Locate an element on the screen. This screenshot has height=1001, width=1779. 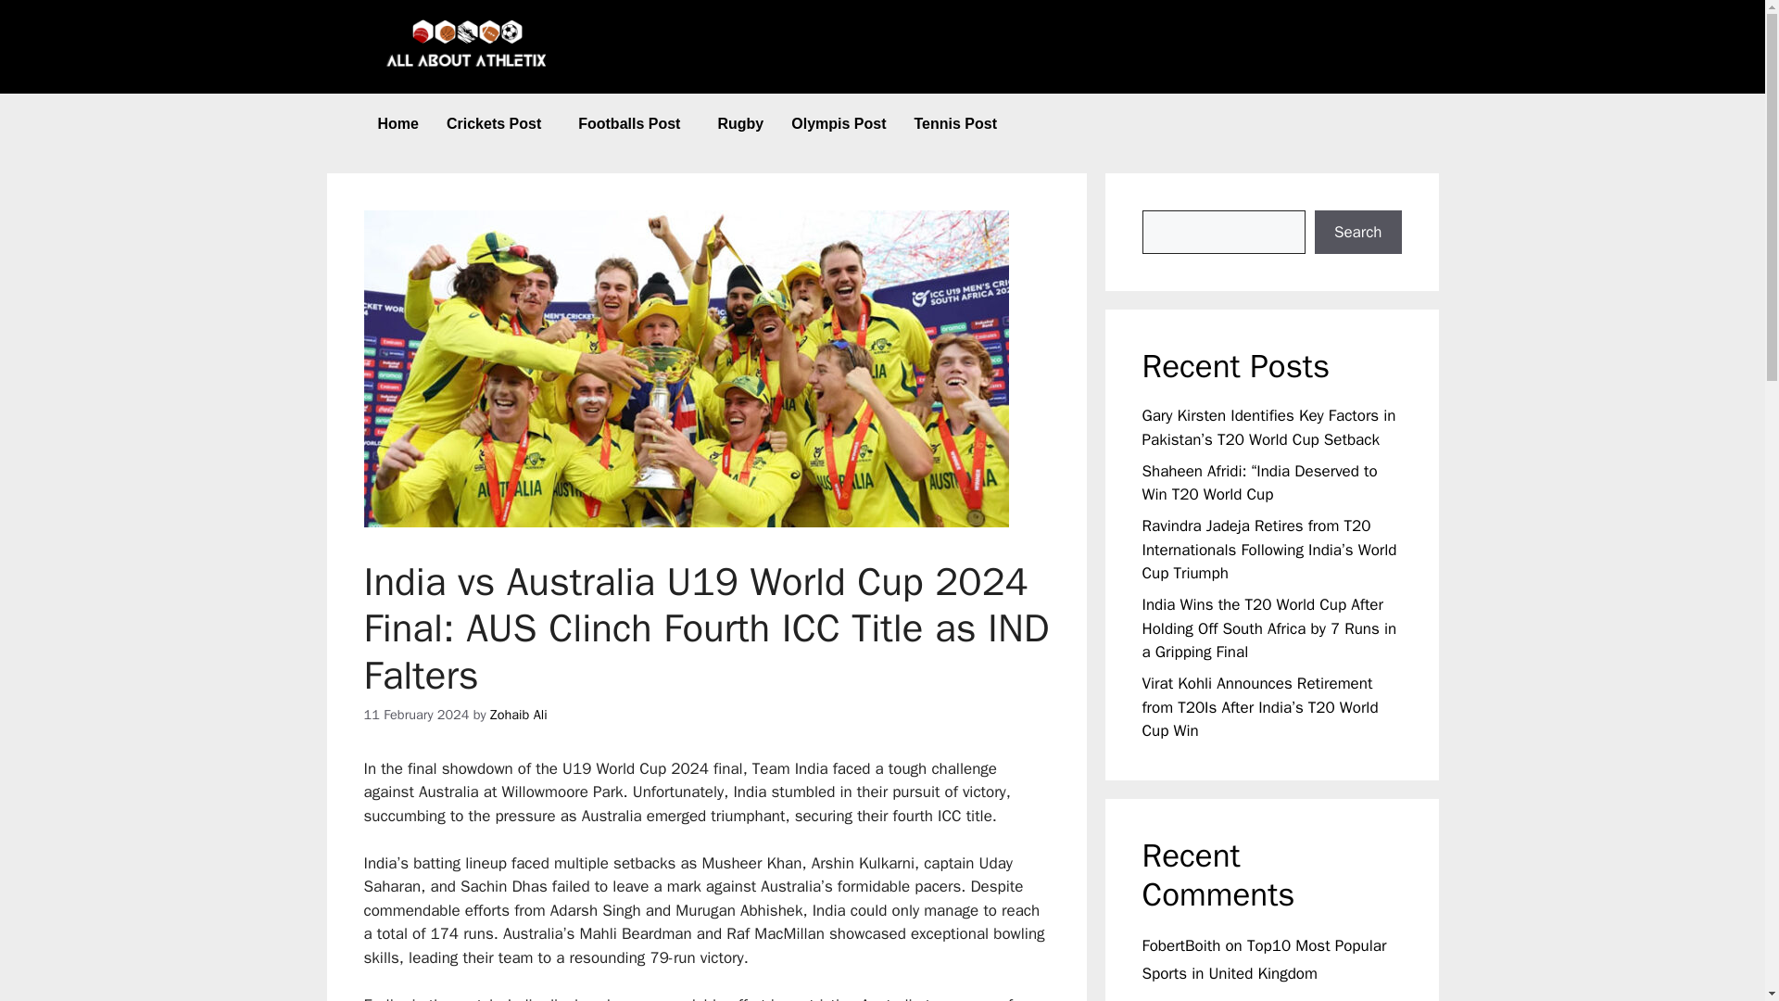
Olympis Post is located at coordinates (839, 124).